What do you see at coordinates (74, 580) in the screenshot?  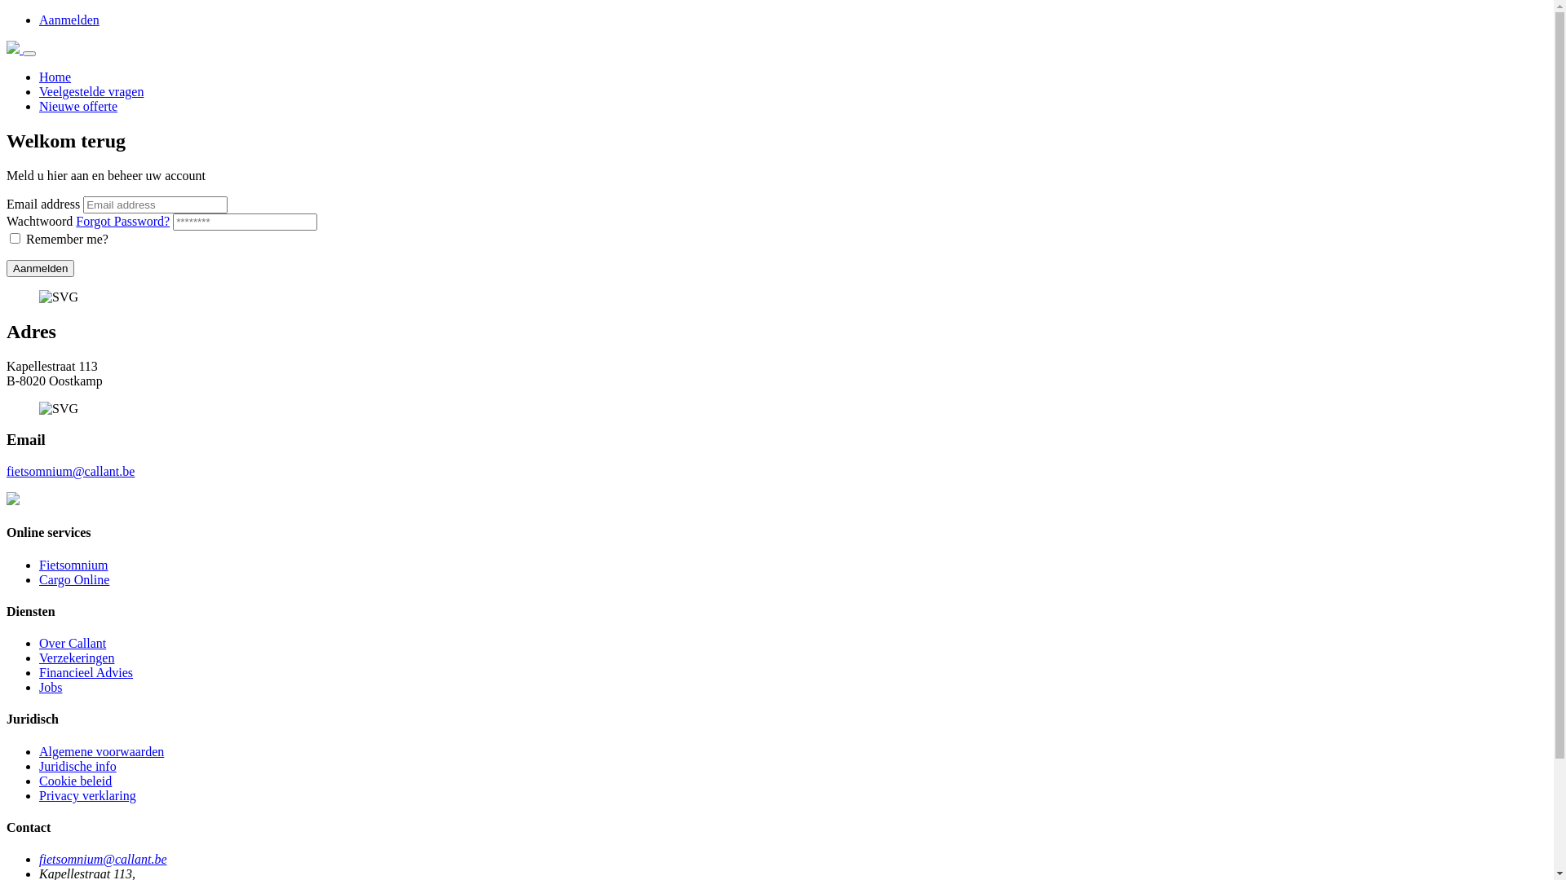 I see `Cargo Online` at bounding box center [74, 580].